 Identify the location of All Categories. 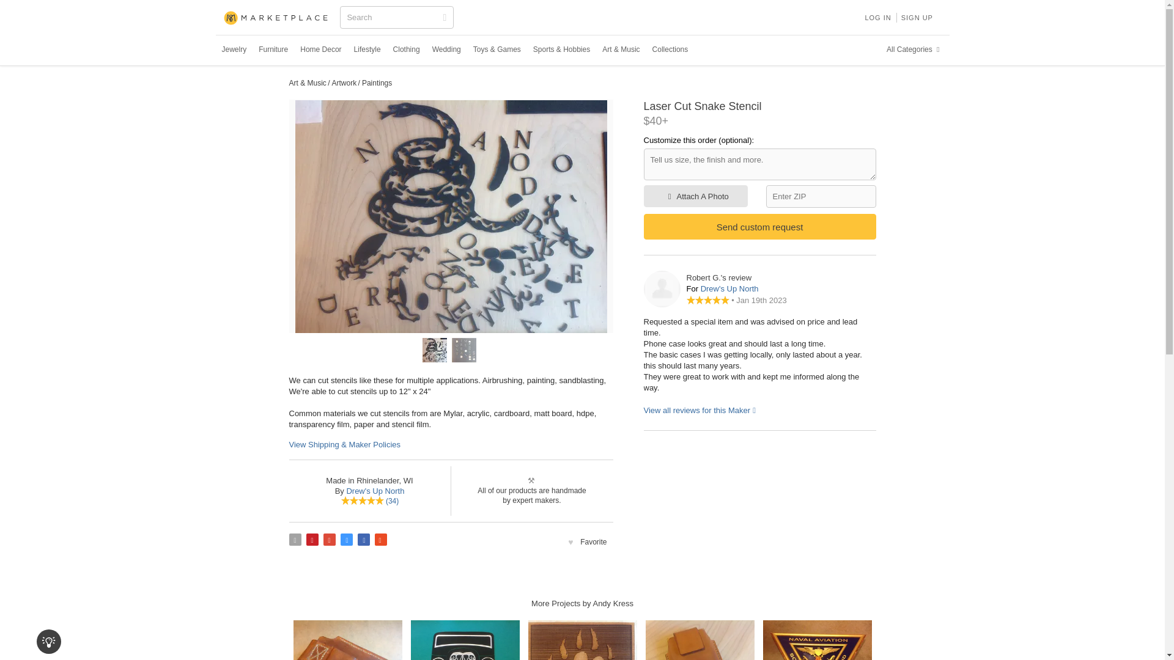
(915, 50).